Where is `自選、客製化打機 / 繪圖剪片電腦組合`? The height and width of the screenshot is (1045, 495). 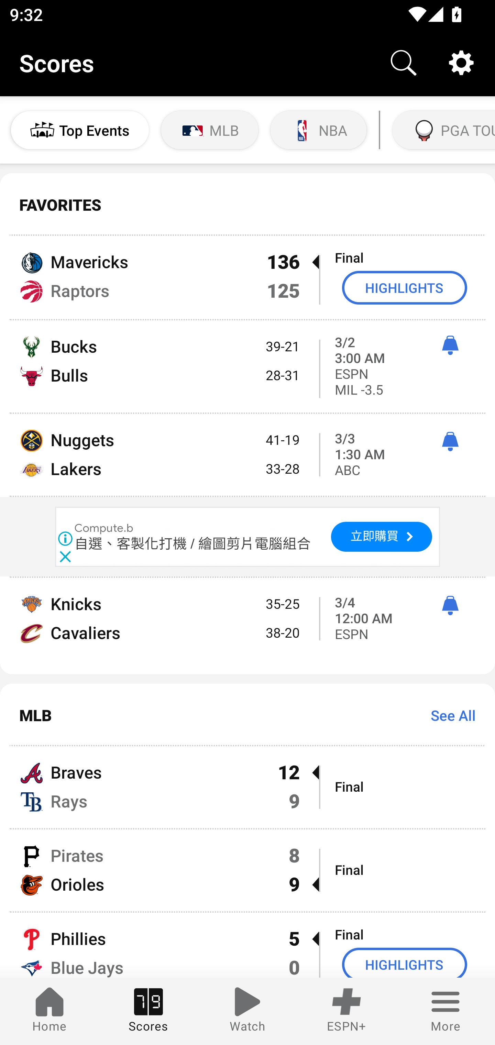 自選、客製化打機 / 繪圖剪片電腦組合 is located at coordinates (192, 544).